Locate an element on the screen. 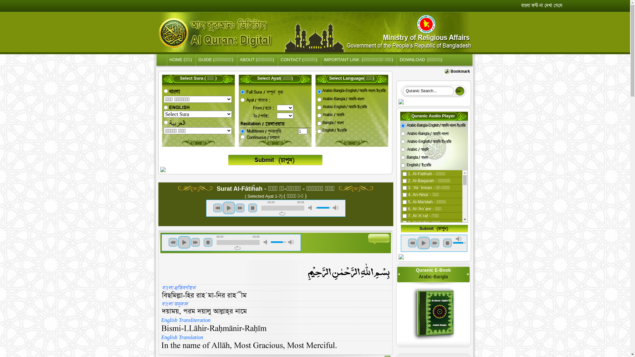 The image size is (635, 357). previous is located at coordinates (173, 242).